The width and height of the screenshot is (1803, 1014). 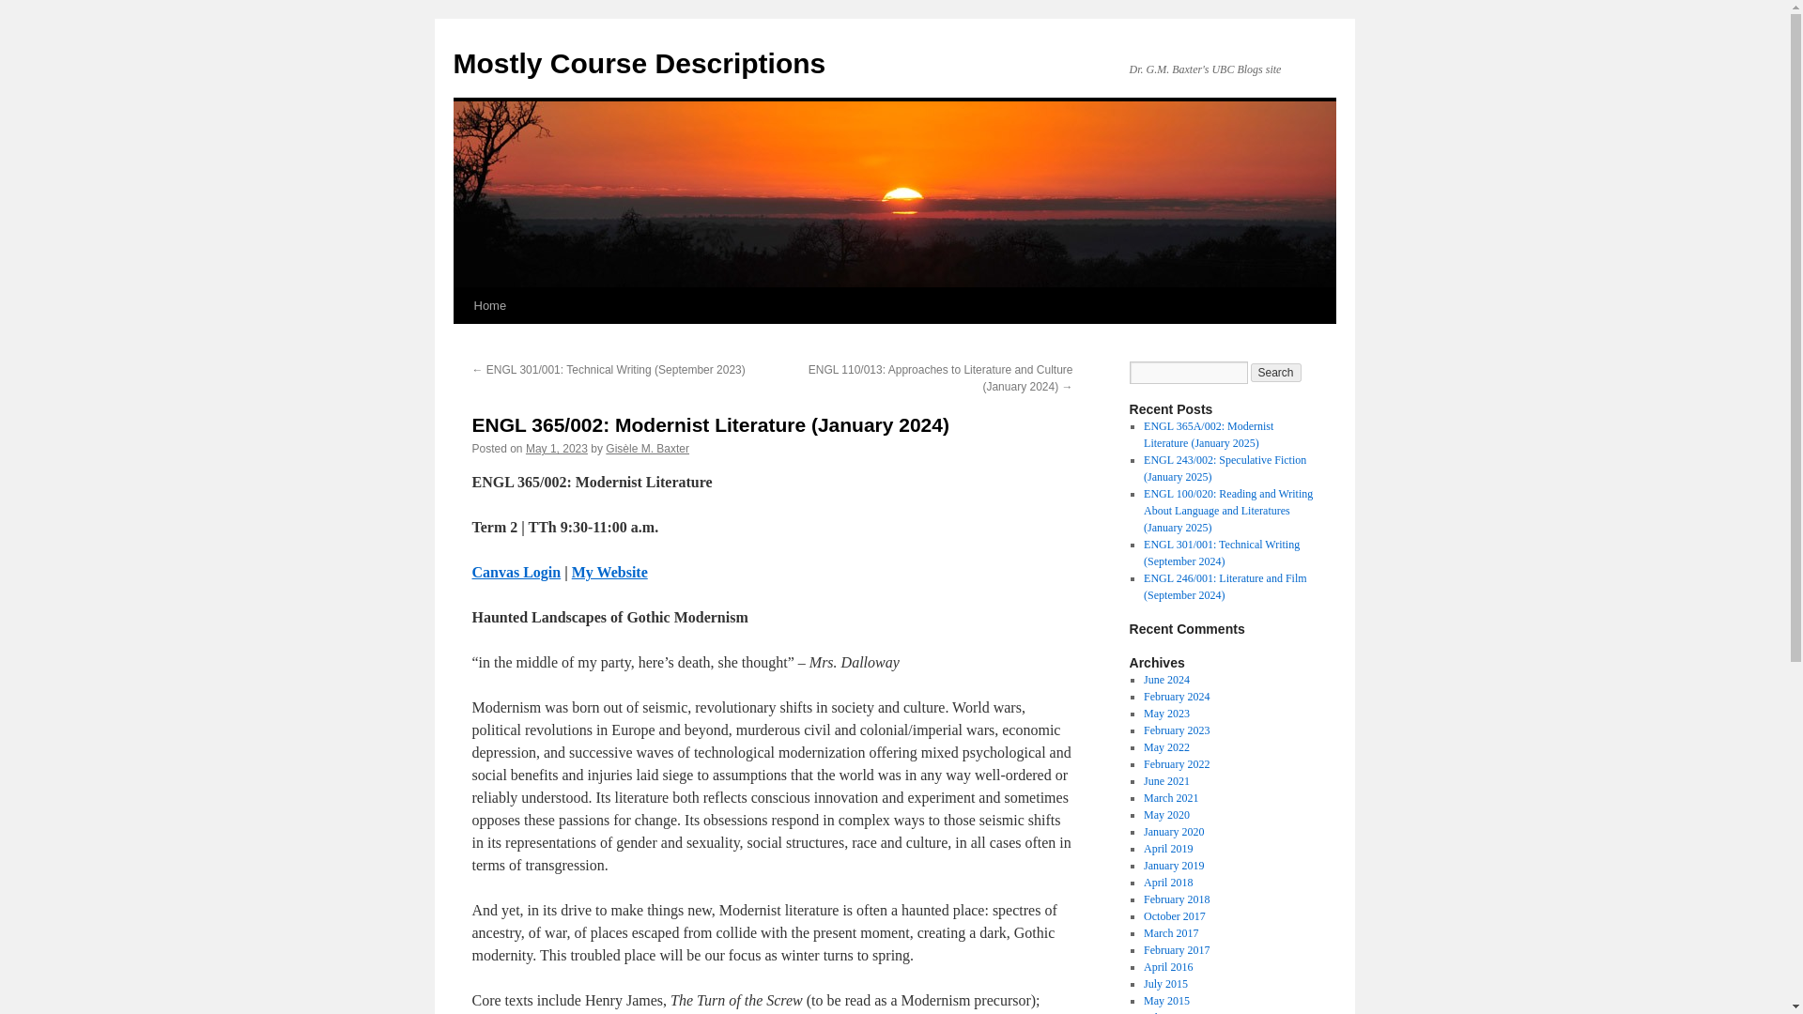 What do you see at coordinates (1166, 680) in the screenshot?
I see `June 2024` at bounding box center [1166, 680].